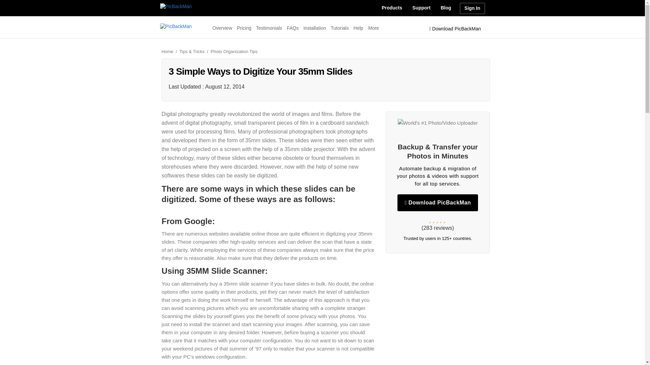 This screenshot has width=650, height=365. I want to click on PicBackMan, so click(176, 26).